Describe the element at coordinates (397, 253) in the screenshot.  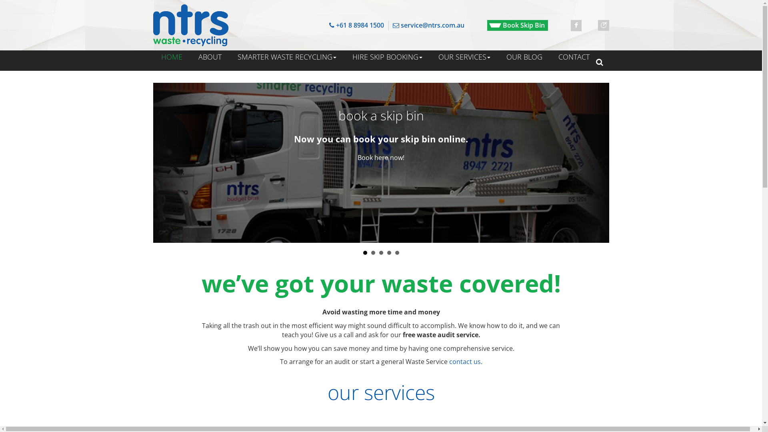
I see `5` at that location.